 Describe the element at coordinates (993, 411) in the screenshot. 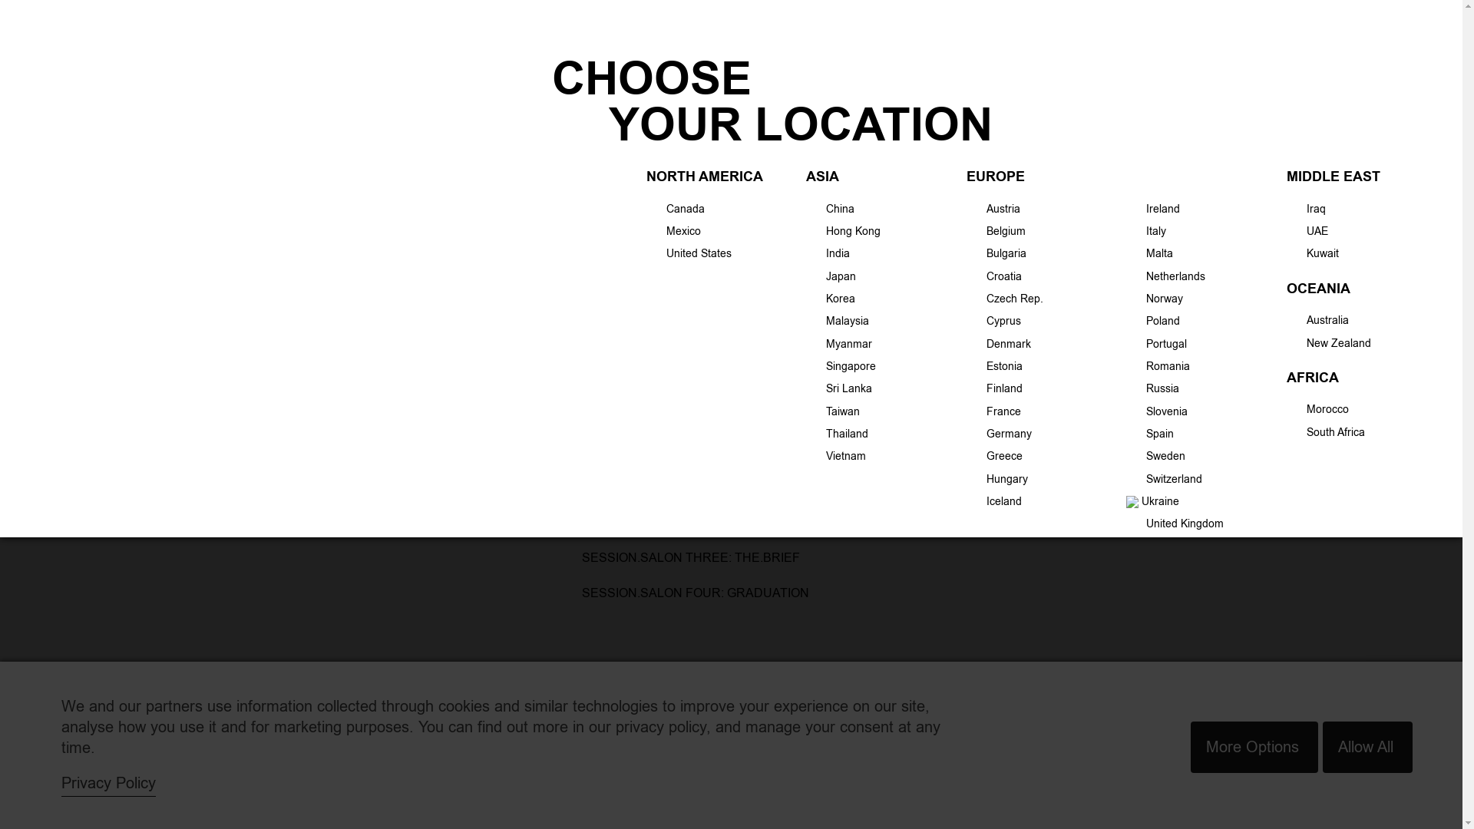

I see `France` at that location.